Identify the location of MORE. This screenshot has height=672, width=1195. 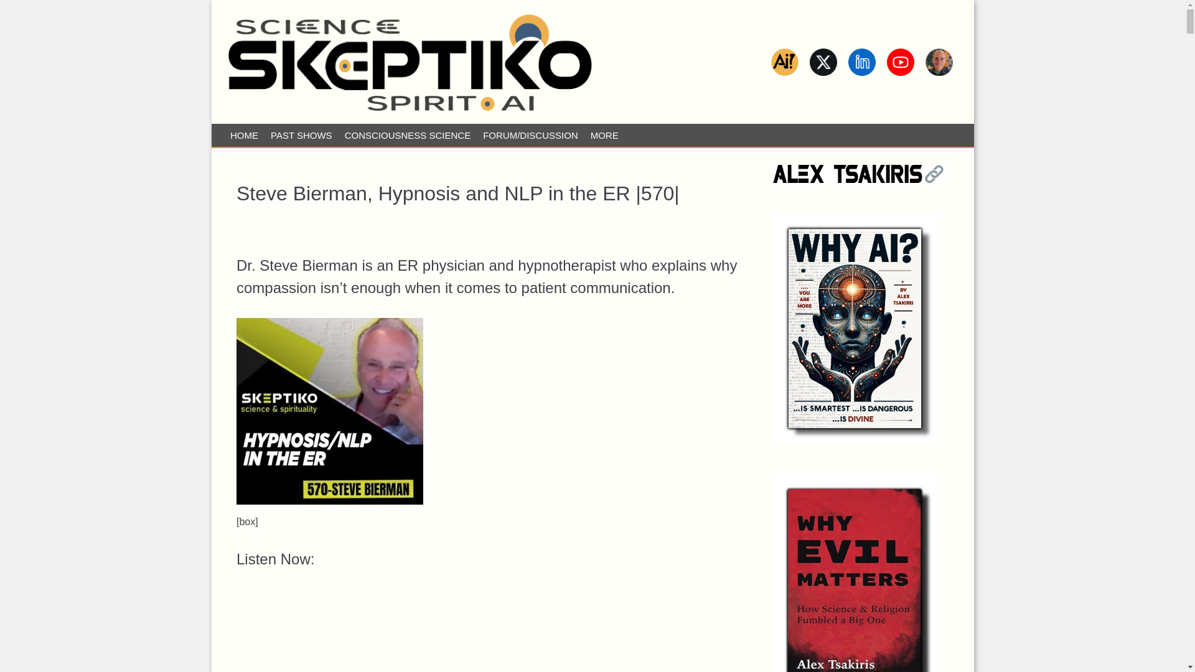
(604, 135).